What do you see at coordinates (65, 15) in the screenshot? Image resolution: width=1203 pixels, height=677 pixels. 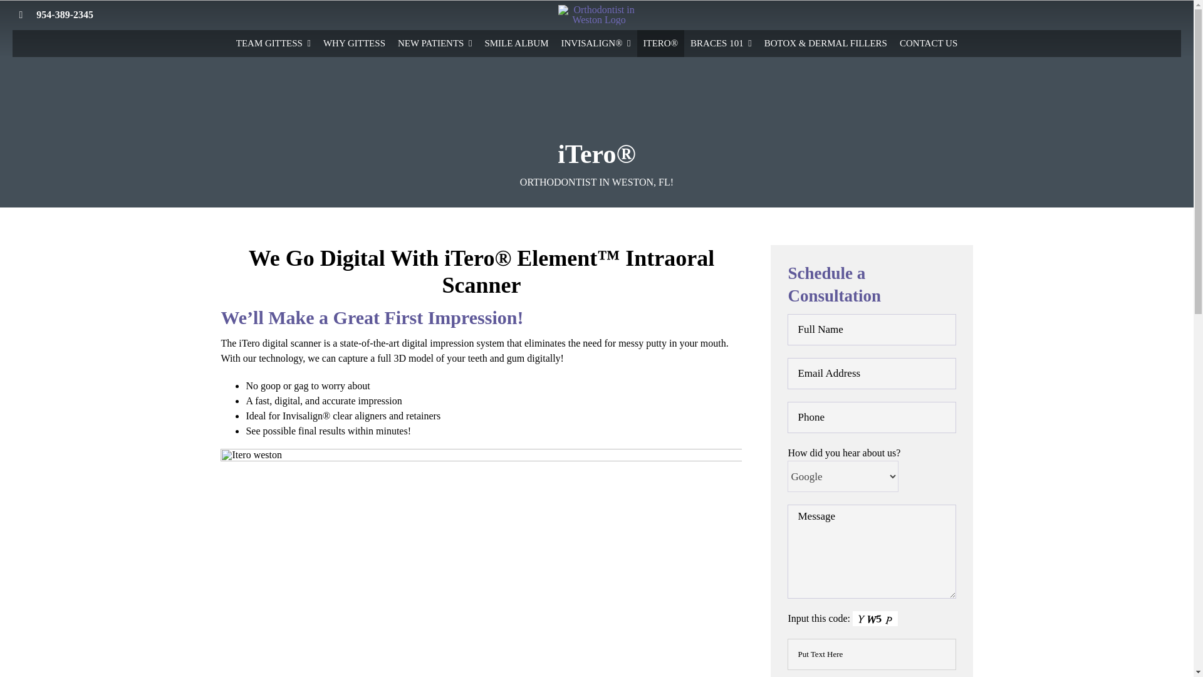 I see `954-389-2345` at bounding box center [65, 15].